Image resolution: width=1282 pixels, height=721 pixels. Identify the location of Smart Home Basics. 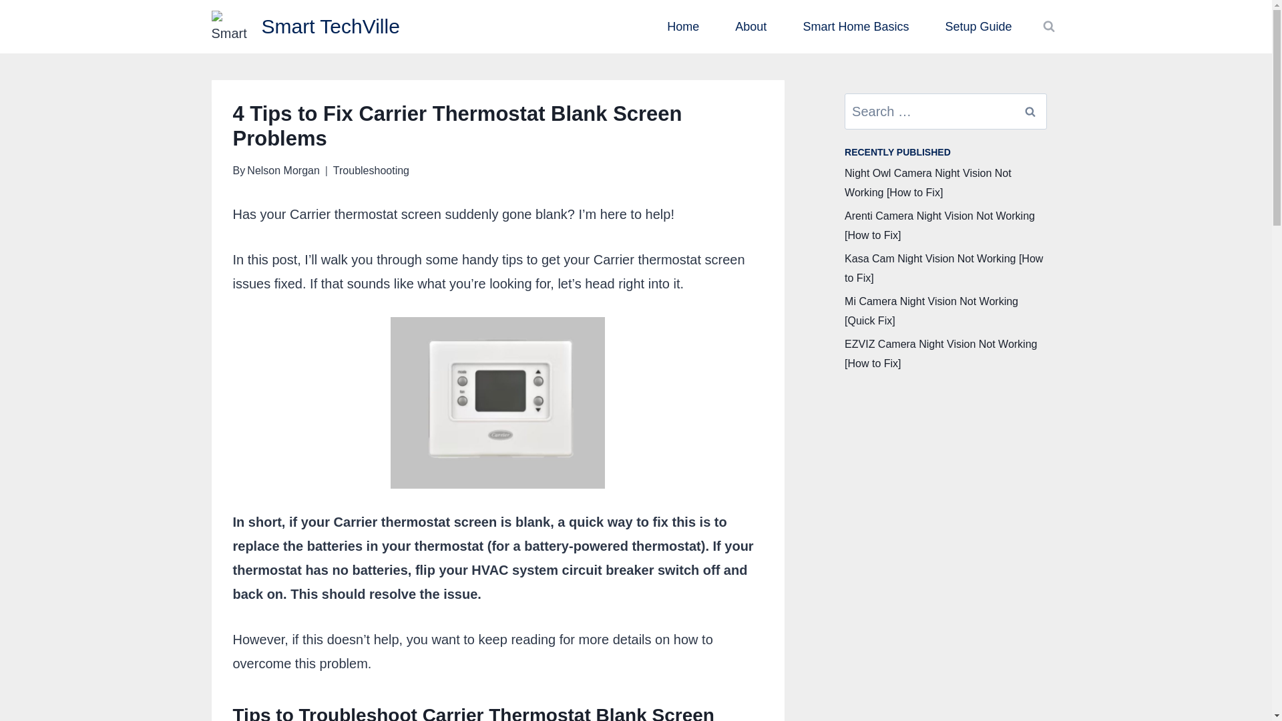
(856, 26).